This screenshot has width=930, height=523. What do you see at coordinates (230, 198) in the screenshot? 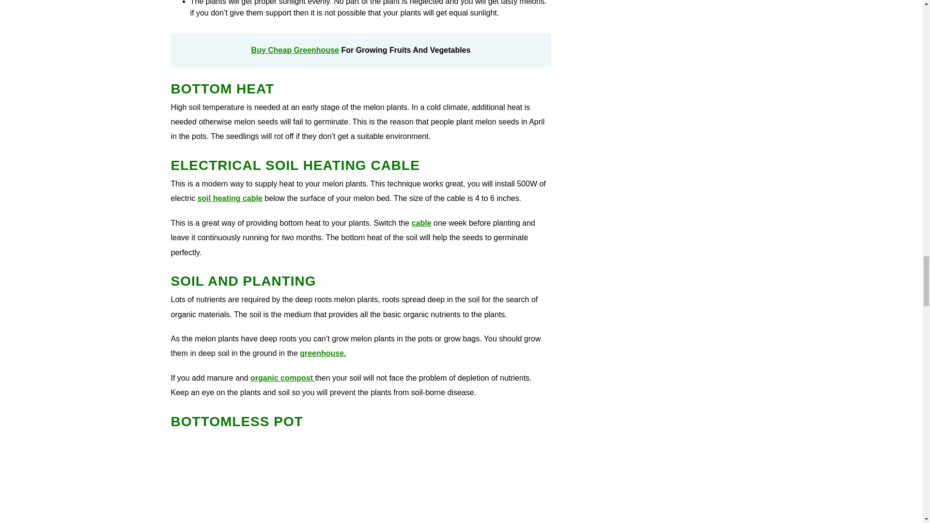
I see `soil heating cable` at bounding box center [230, 198].